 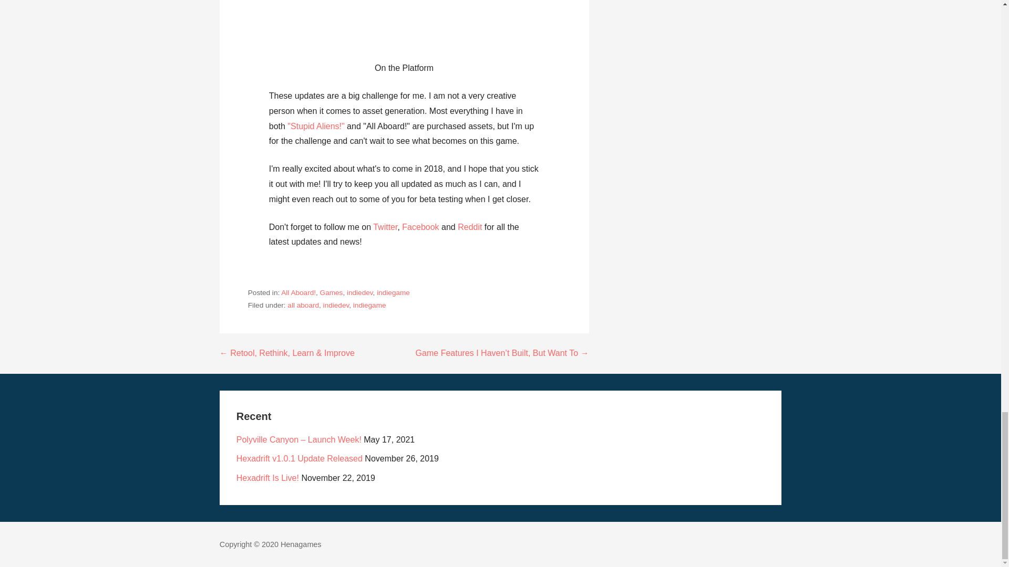 I want to click on "Stupid Aliens!", so click(x=315, y=126).